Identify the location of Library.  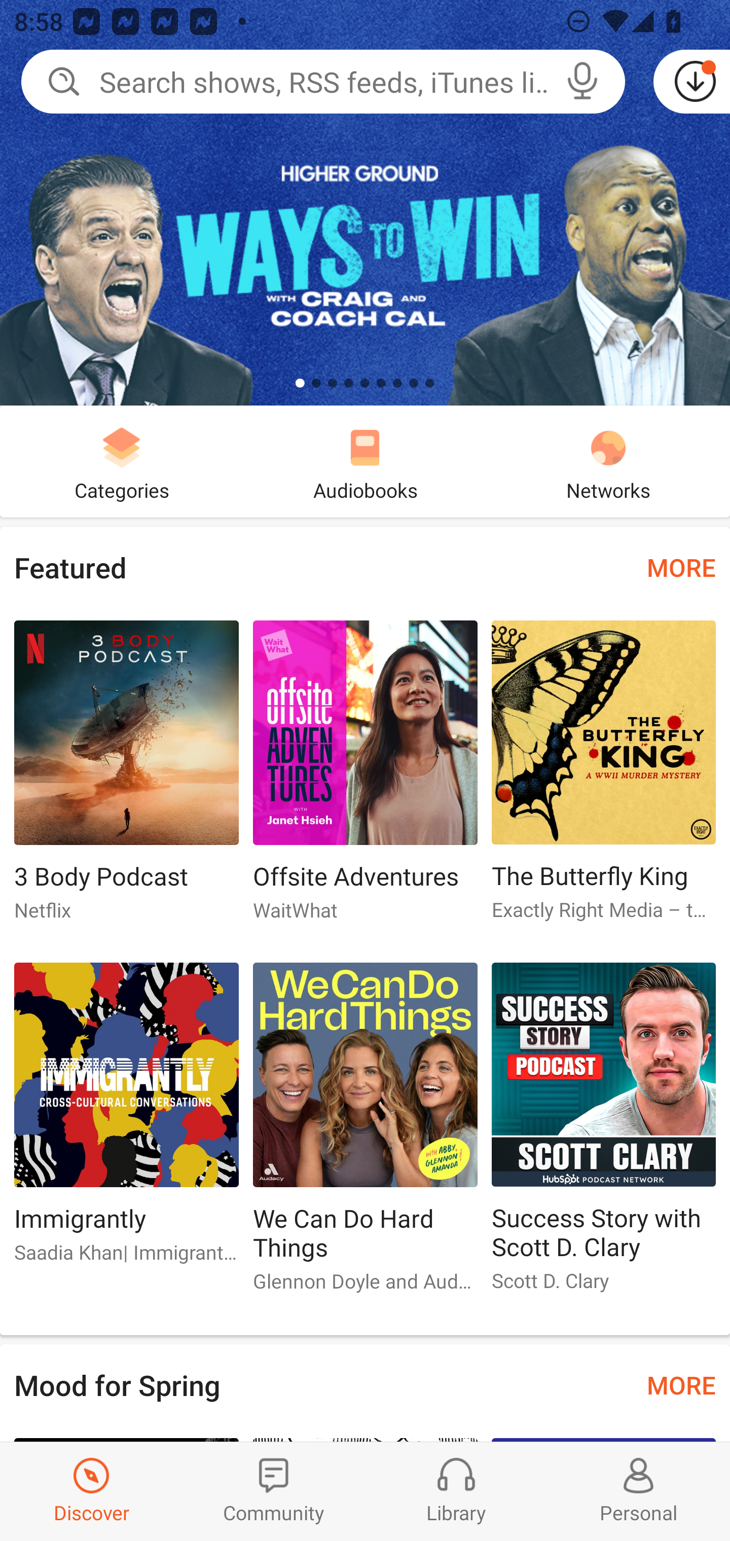
(456, 1491).